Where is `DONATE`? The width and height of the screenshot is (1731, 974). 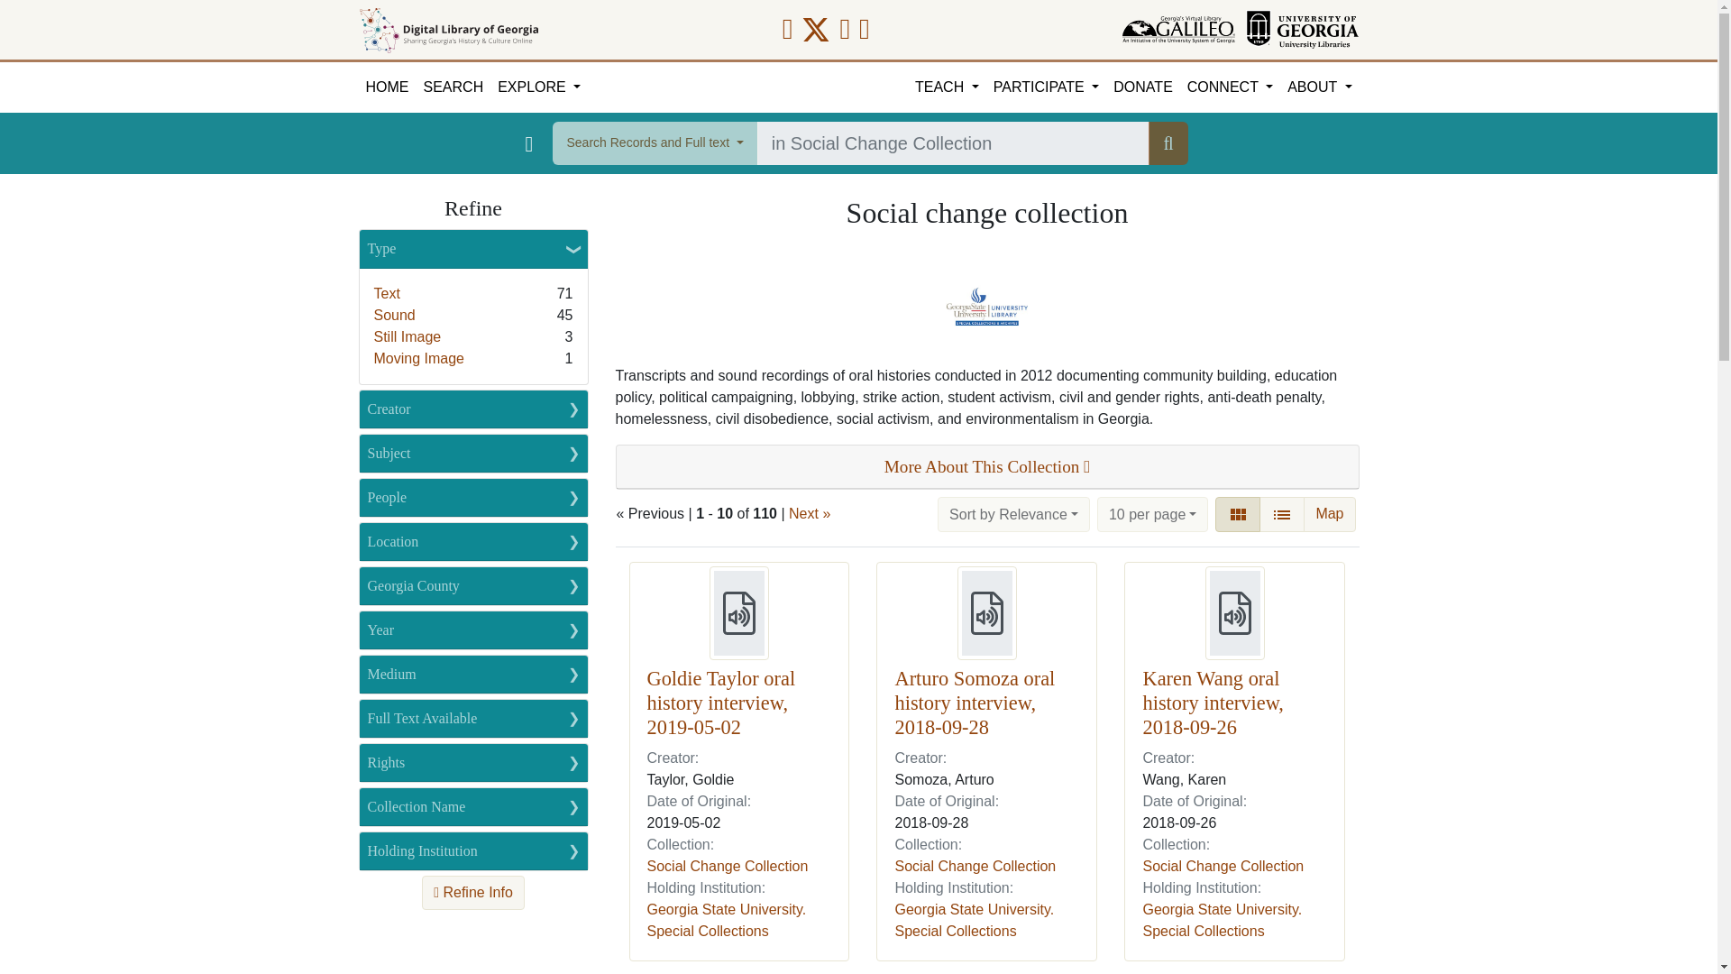 DONATE is located at coordinates (1141, 87).